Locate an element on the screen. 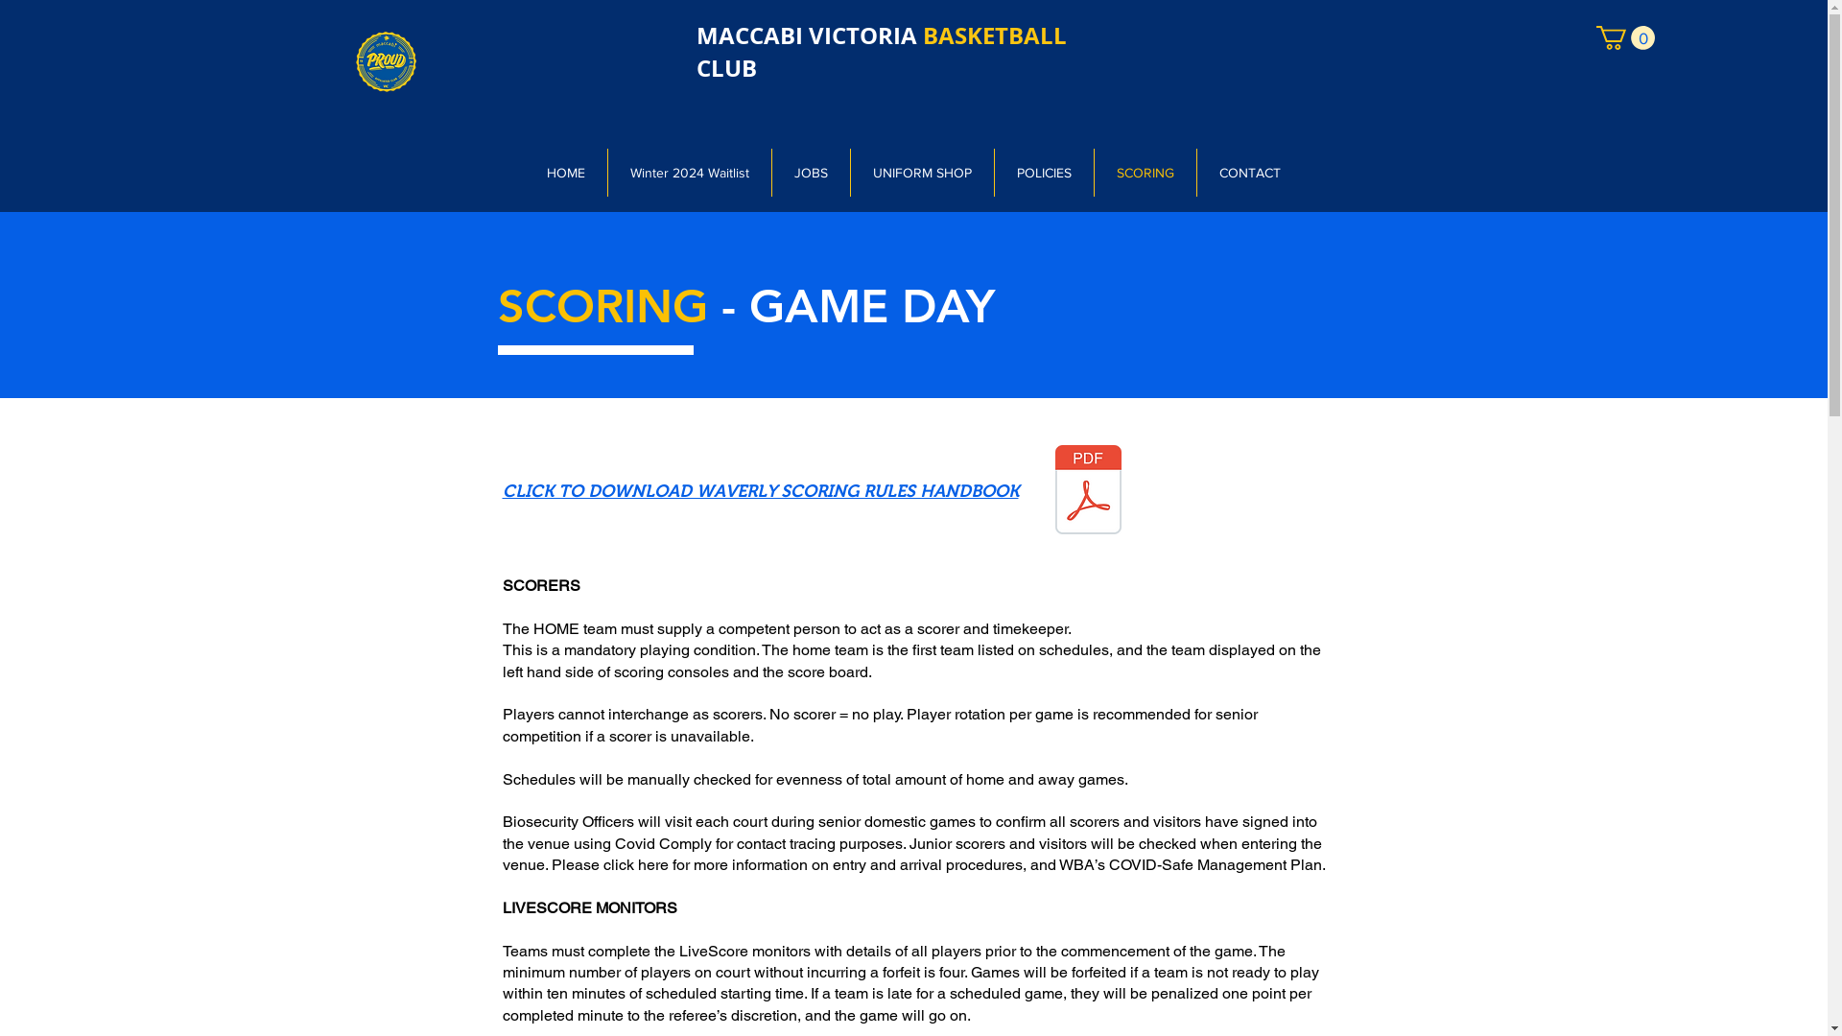 The width and height of the screenshot is (1842, 1036). CONTACT is located at coordinates (1250, 173).